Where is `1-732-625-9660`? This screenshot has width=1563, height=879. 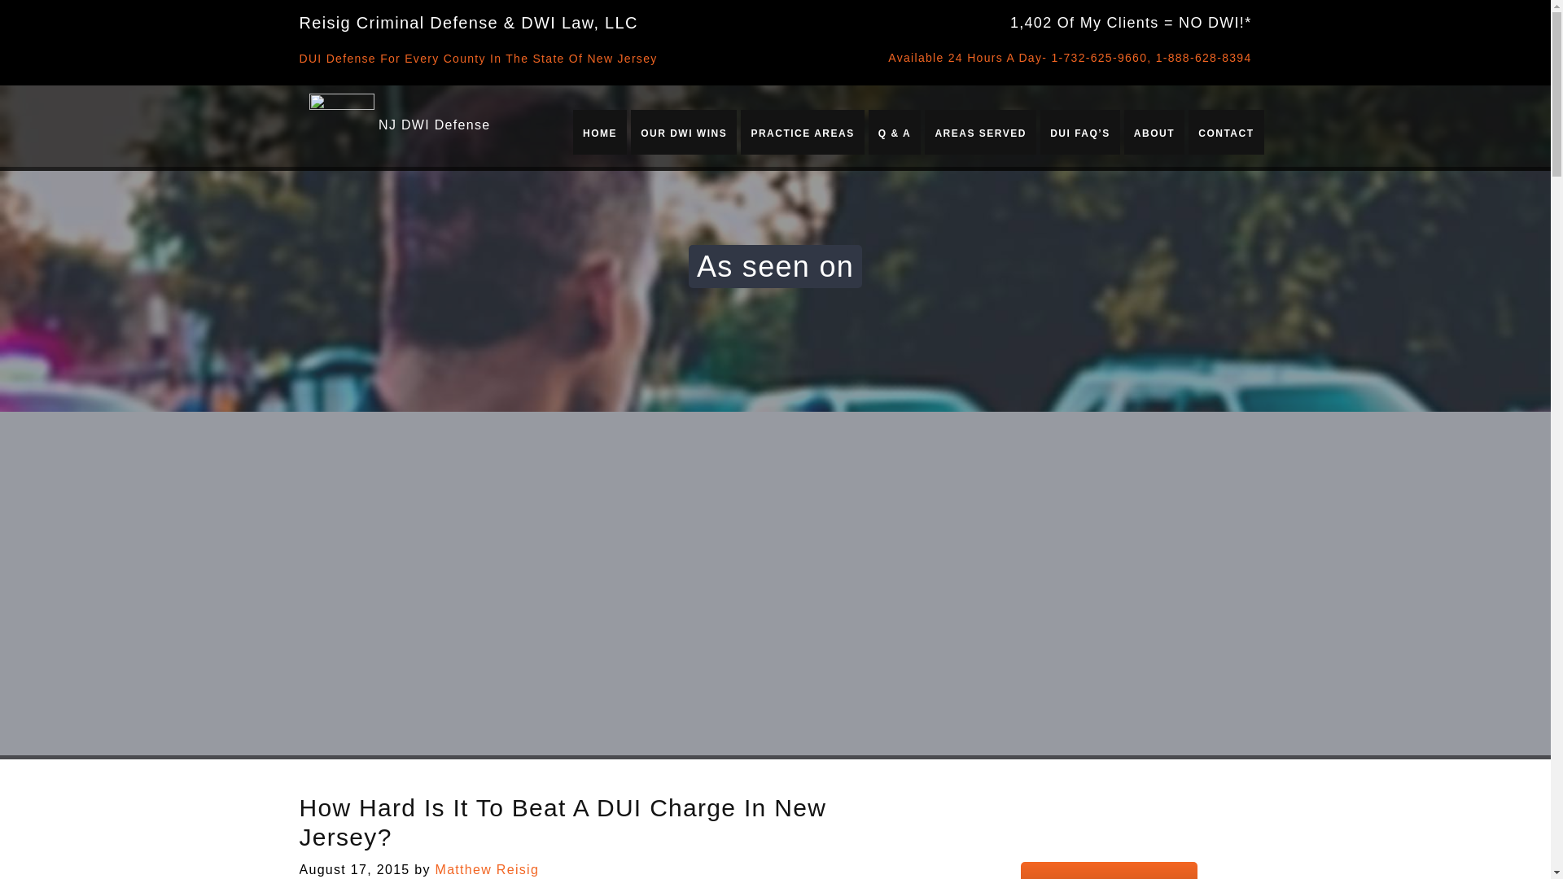
1-732-625-9660 is located at coordinates (1099, 57).